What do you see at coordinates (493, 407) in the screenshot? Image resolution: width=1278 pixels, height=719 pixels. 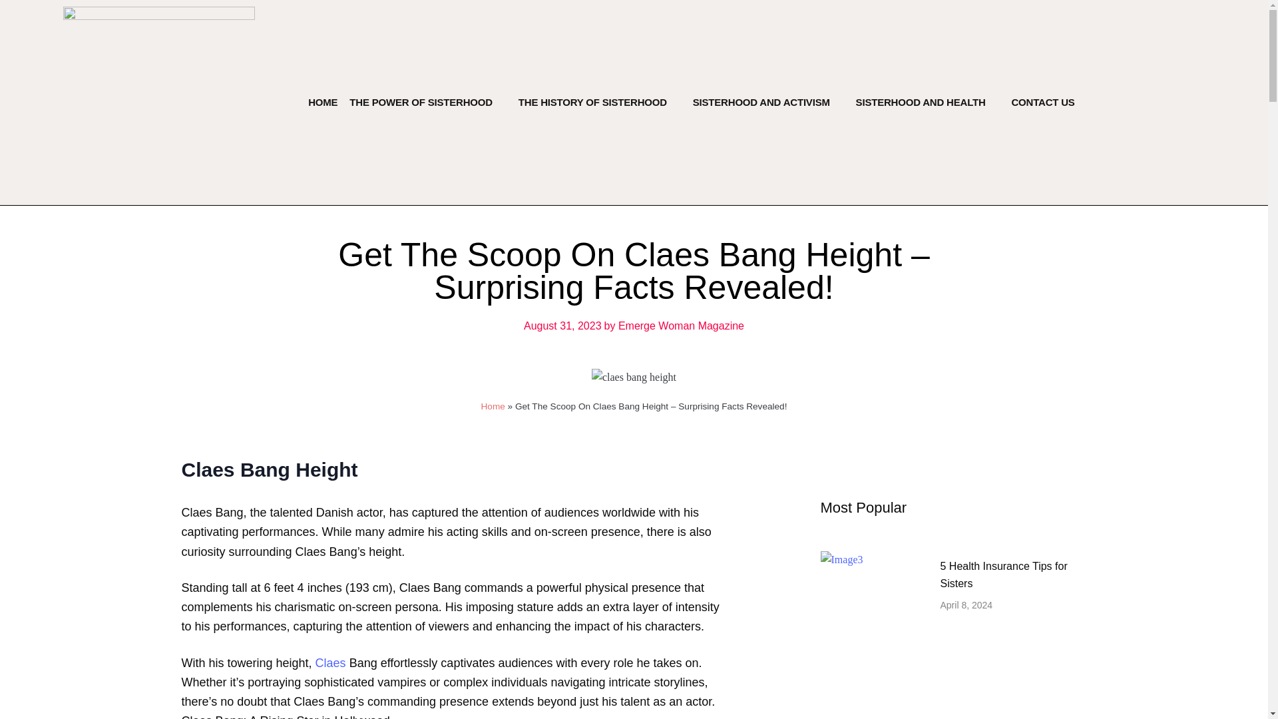 I see `Home` at bounding box center [493, 407].